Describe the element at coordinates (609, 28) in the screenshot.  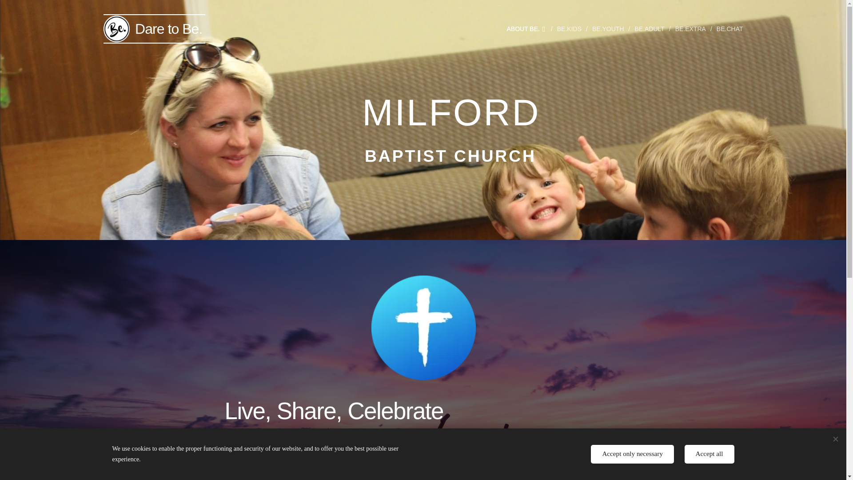
I see `BE.YOUTH` at that location.